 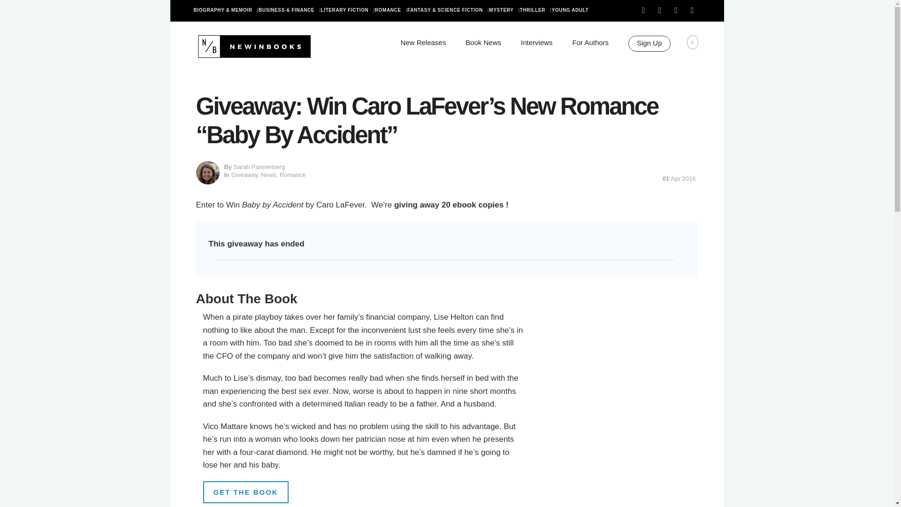 What do you see at coordinates (244, 175) in the screenshot?
I see `Giveaway` at bounding box center [244, 175].